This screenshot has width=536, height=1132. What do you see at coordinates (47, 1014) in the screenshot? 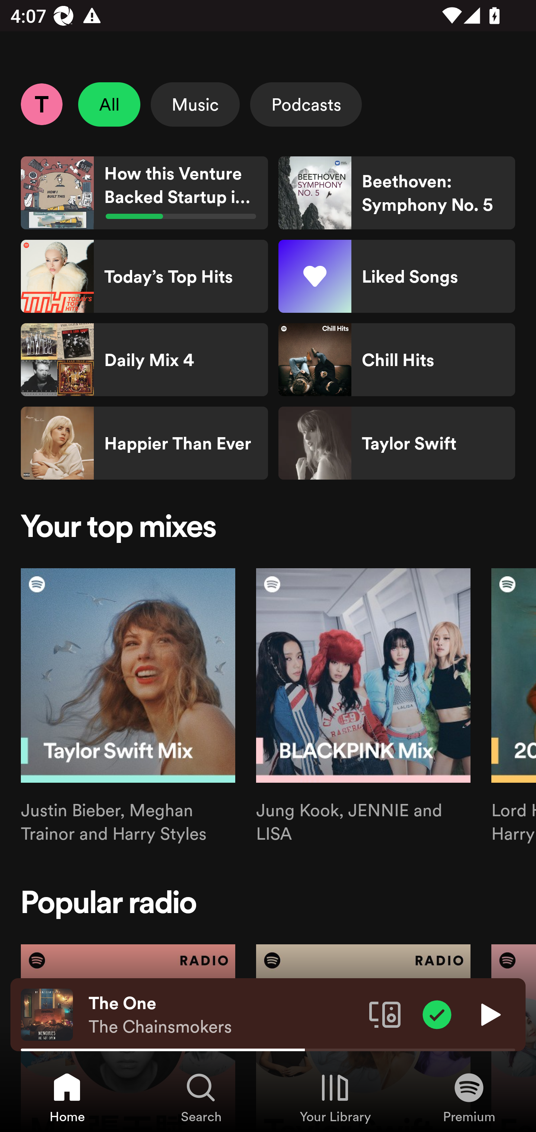
I see `The cover art of the currently playing track` at bounding box center [47, 1014].